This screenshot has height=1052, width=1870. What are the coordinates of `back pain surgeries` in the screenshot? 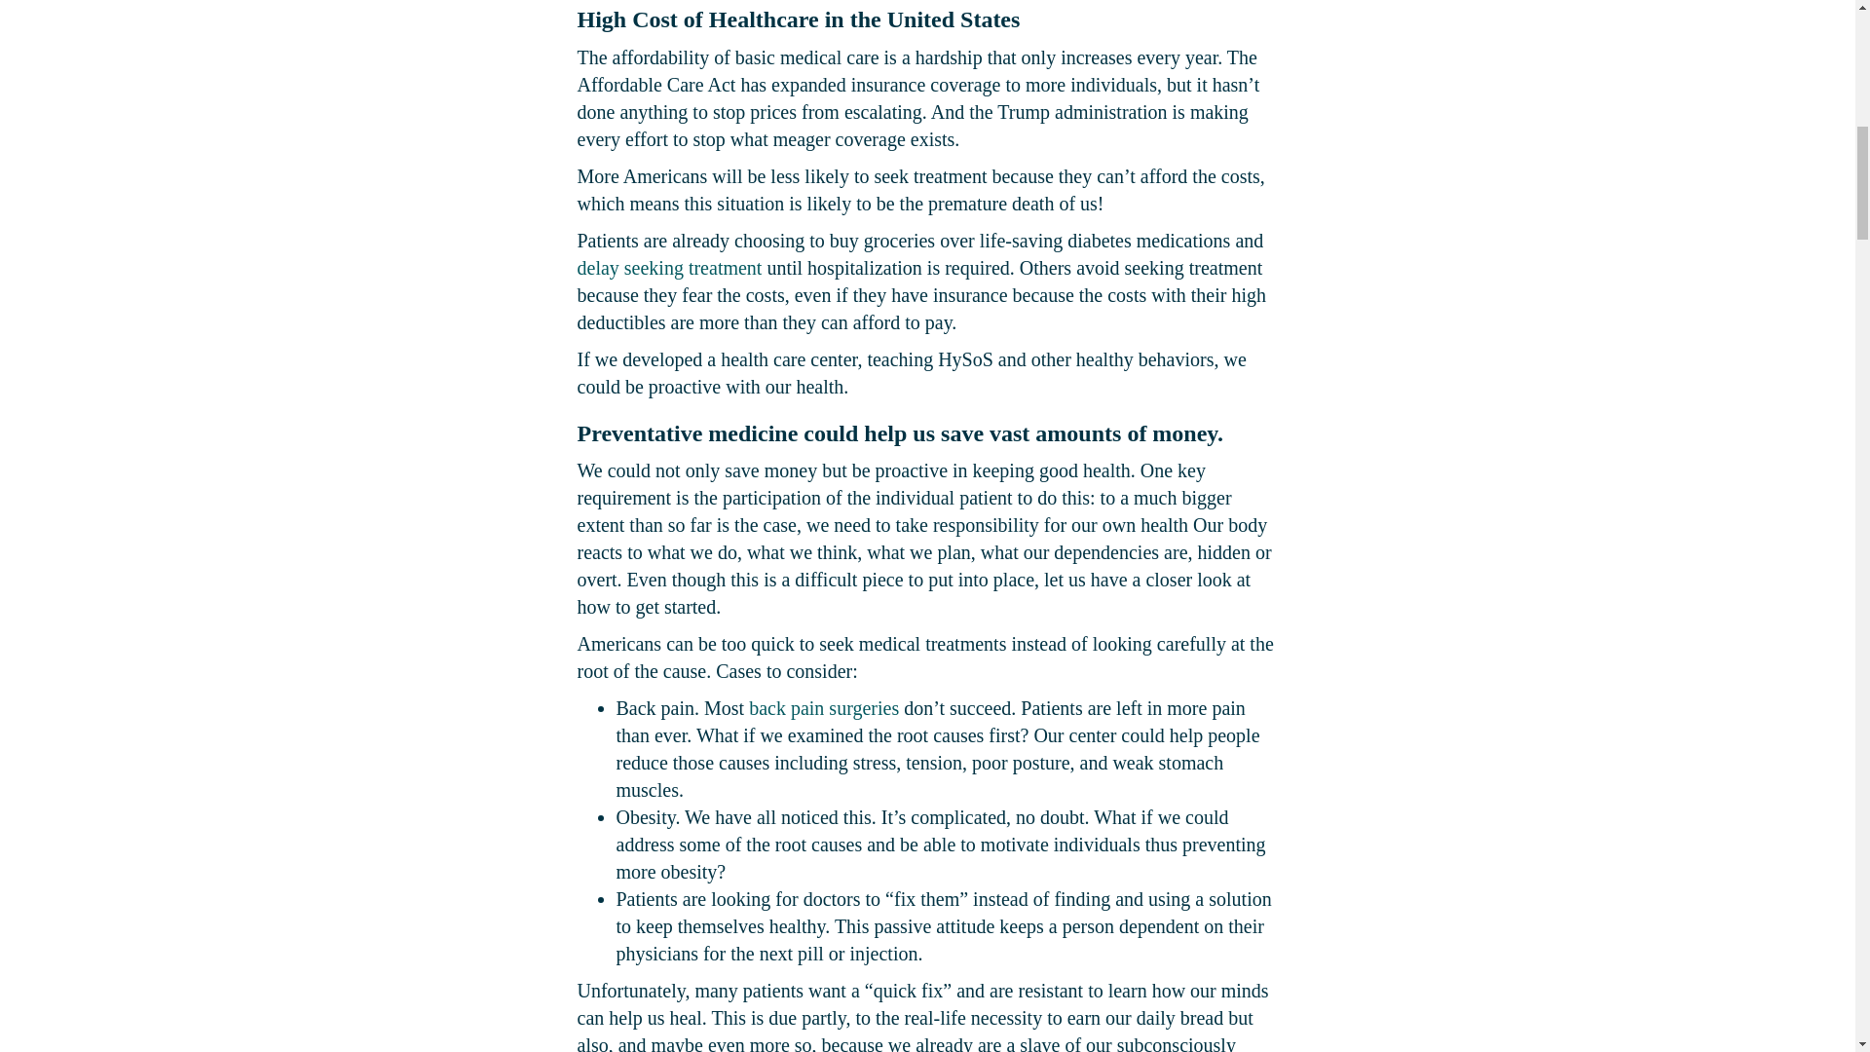 It's located at (824, 707).